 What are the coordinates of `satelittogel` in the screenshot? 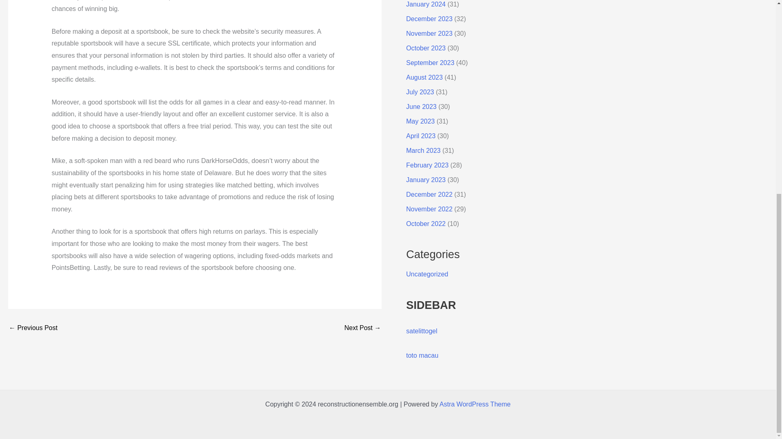 It's located at (421, 331).